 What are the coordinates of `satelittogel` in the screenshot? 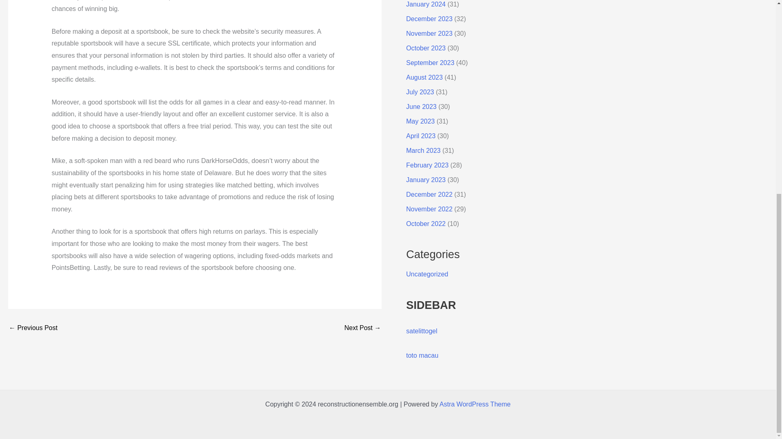 It's located at (421, 331).